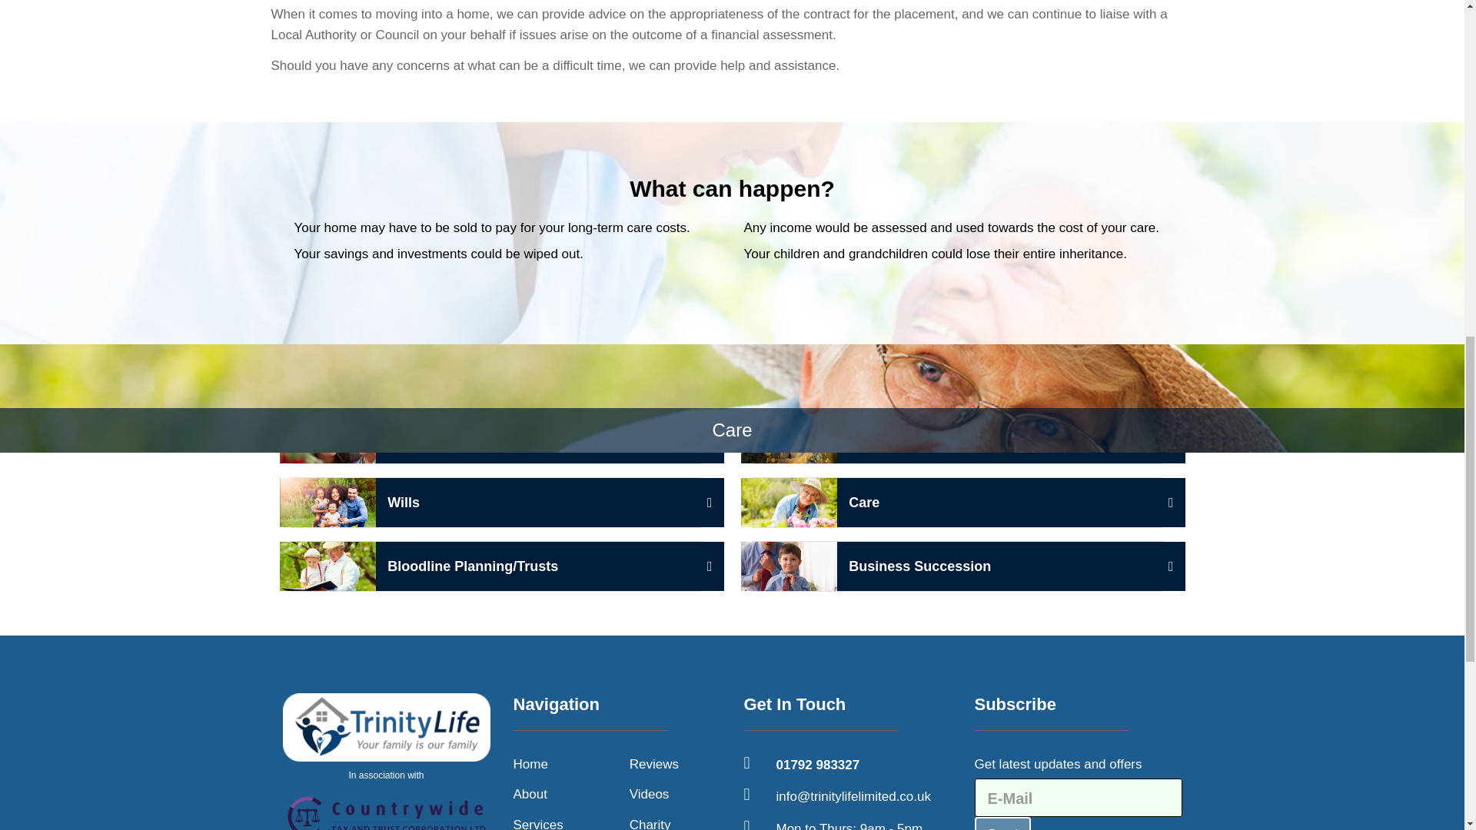 This screenshot has height=830, width=1476. Describe the element at coordinates (497, 503) in the screenshot. I see `Wills` at that location.